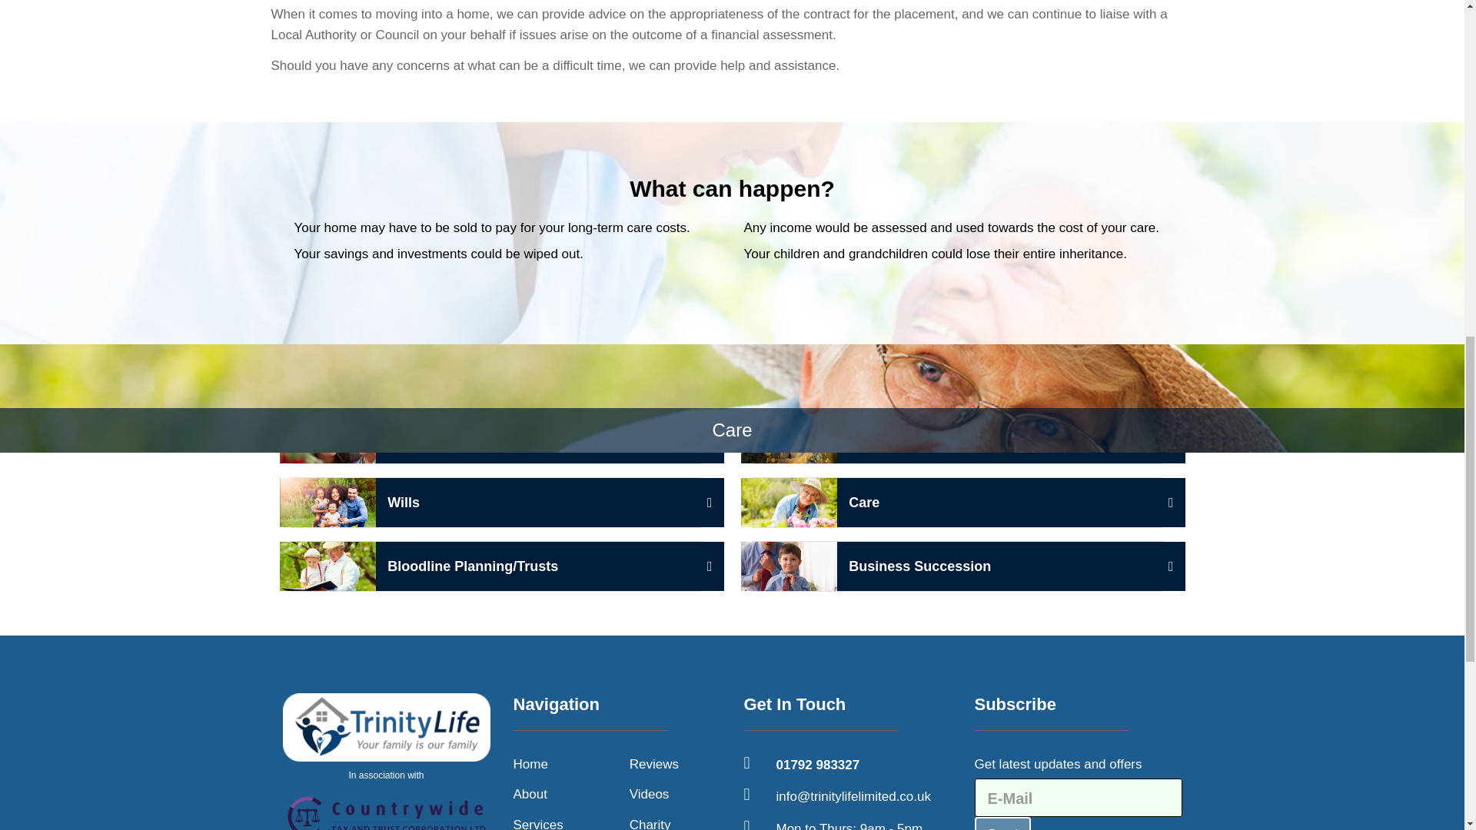 This screenshot has height=830, width=1476. Describe the element at coordinates (497, 503) in the screenshot. I see `Wills` at that location.